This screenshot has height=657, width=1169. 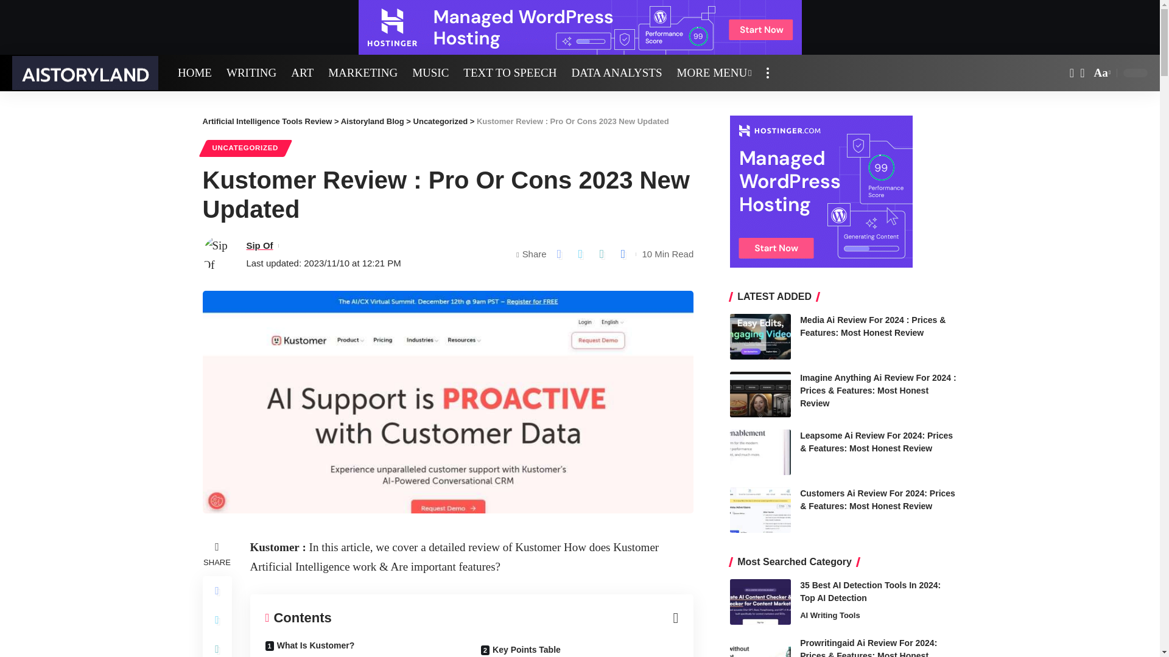 What do you see at coordinates (714, 73) in the screenshot?
I see `MORE MENU` at bounding box center [714, 73].